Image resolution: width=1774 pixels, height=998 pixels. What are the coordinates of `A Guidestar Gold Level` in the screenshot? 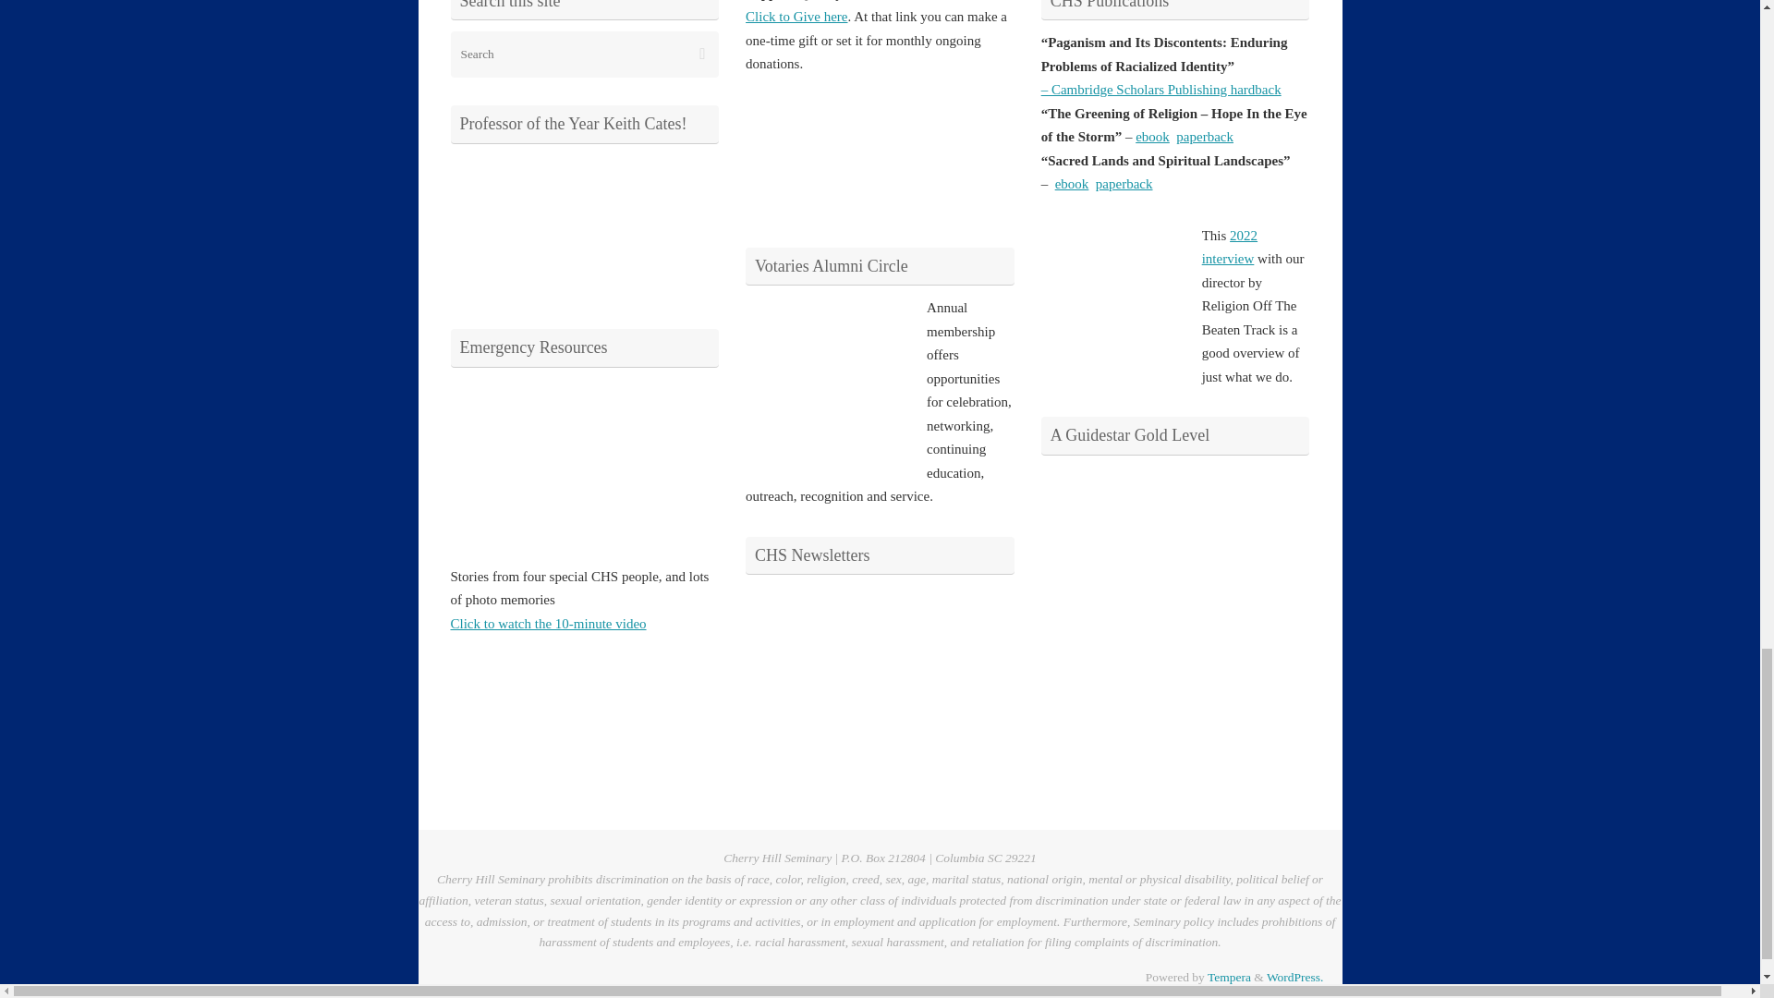 It's located at (1111, 536).